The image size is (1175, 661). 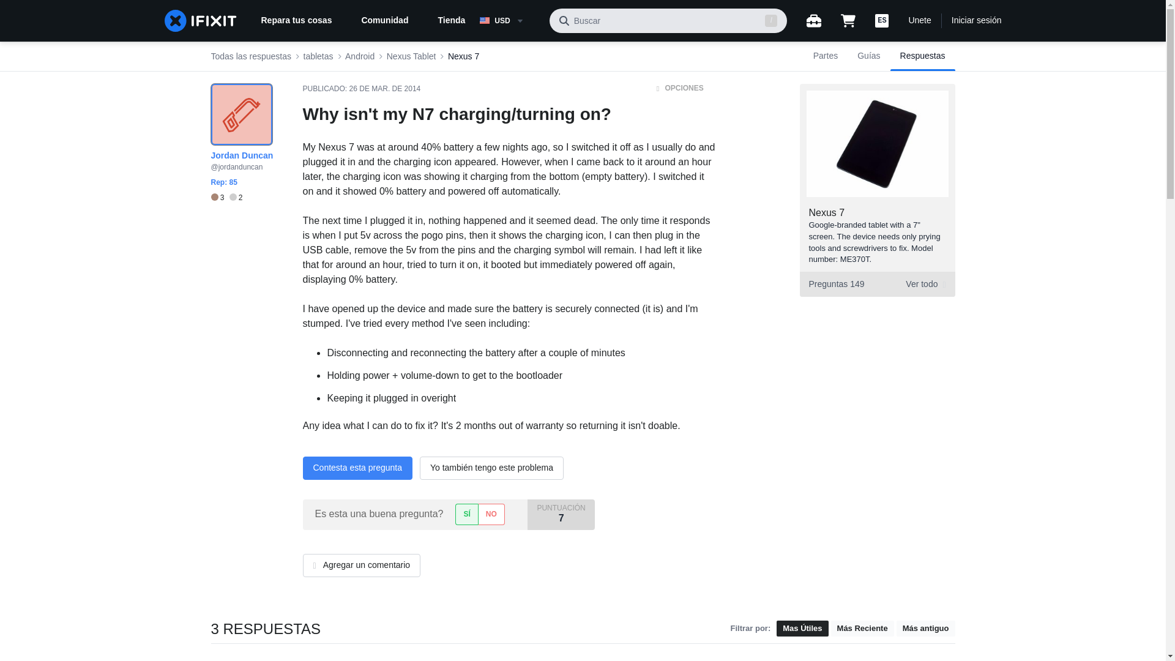 What do you see at coordinates (509, 21) in the screenshot?
I see `USD` at bounding box center [509, 21].